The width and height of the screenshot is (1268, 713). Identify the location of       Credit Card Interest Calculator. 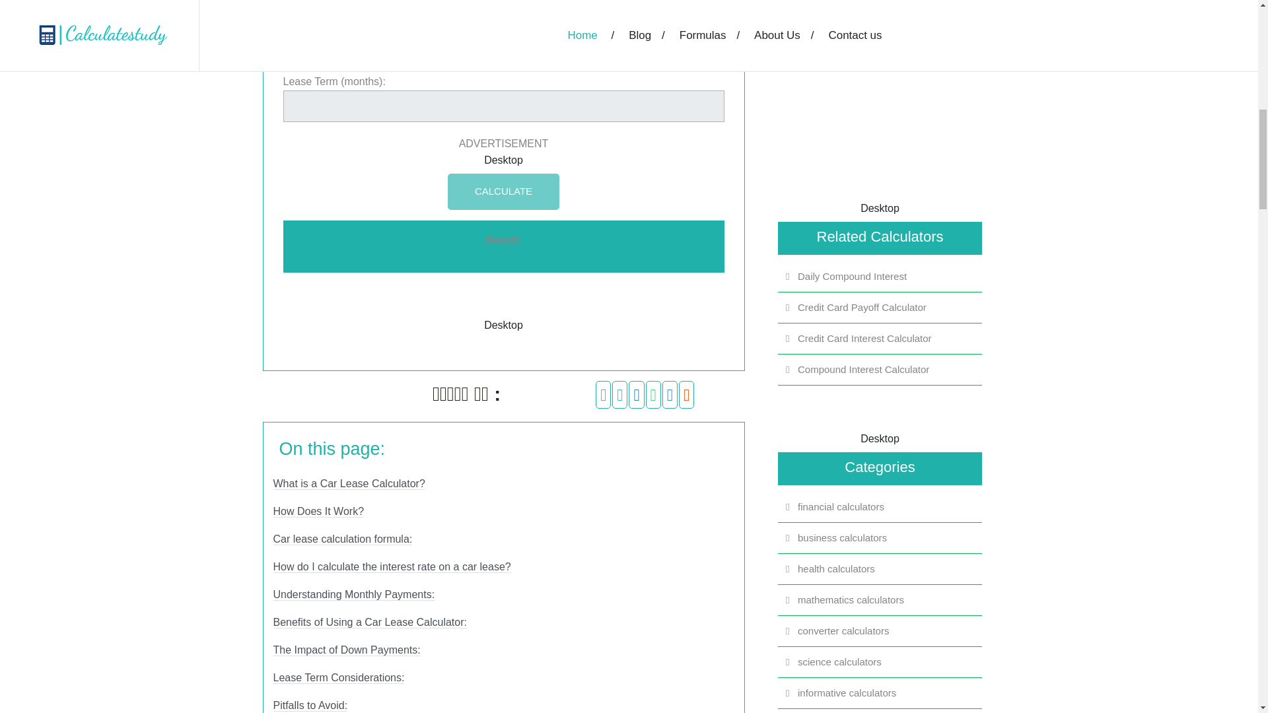
(880, 338).